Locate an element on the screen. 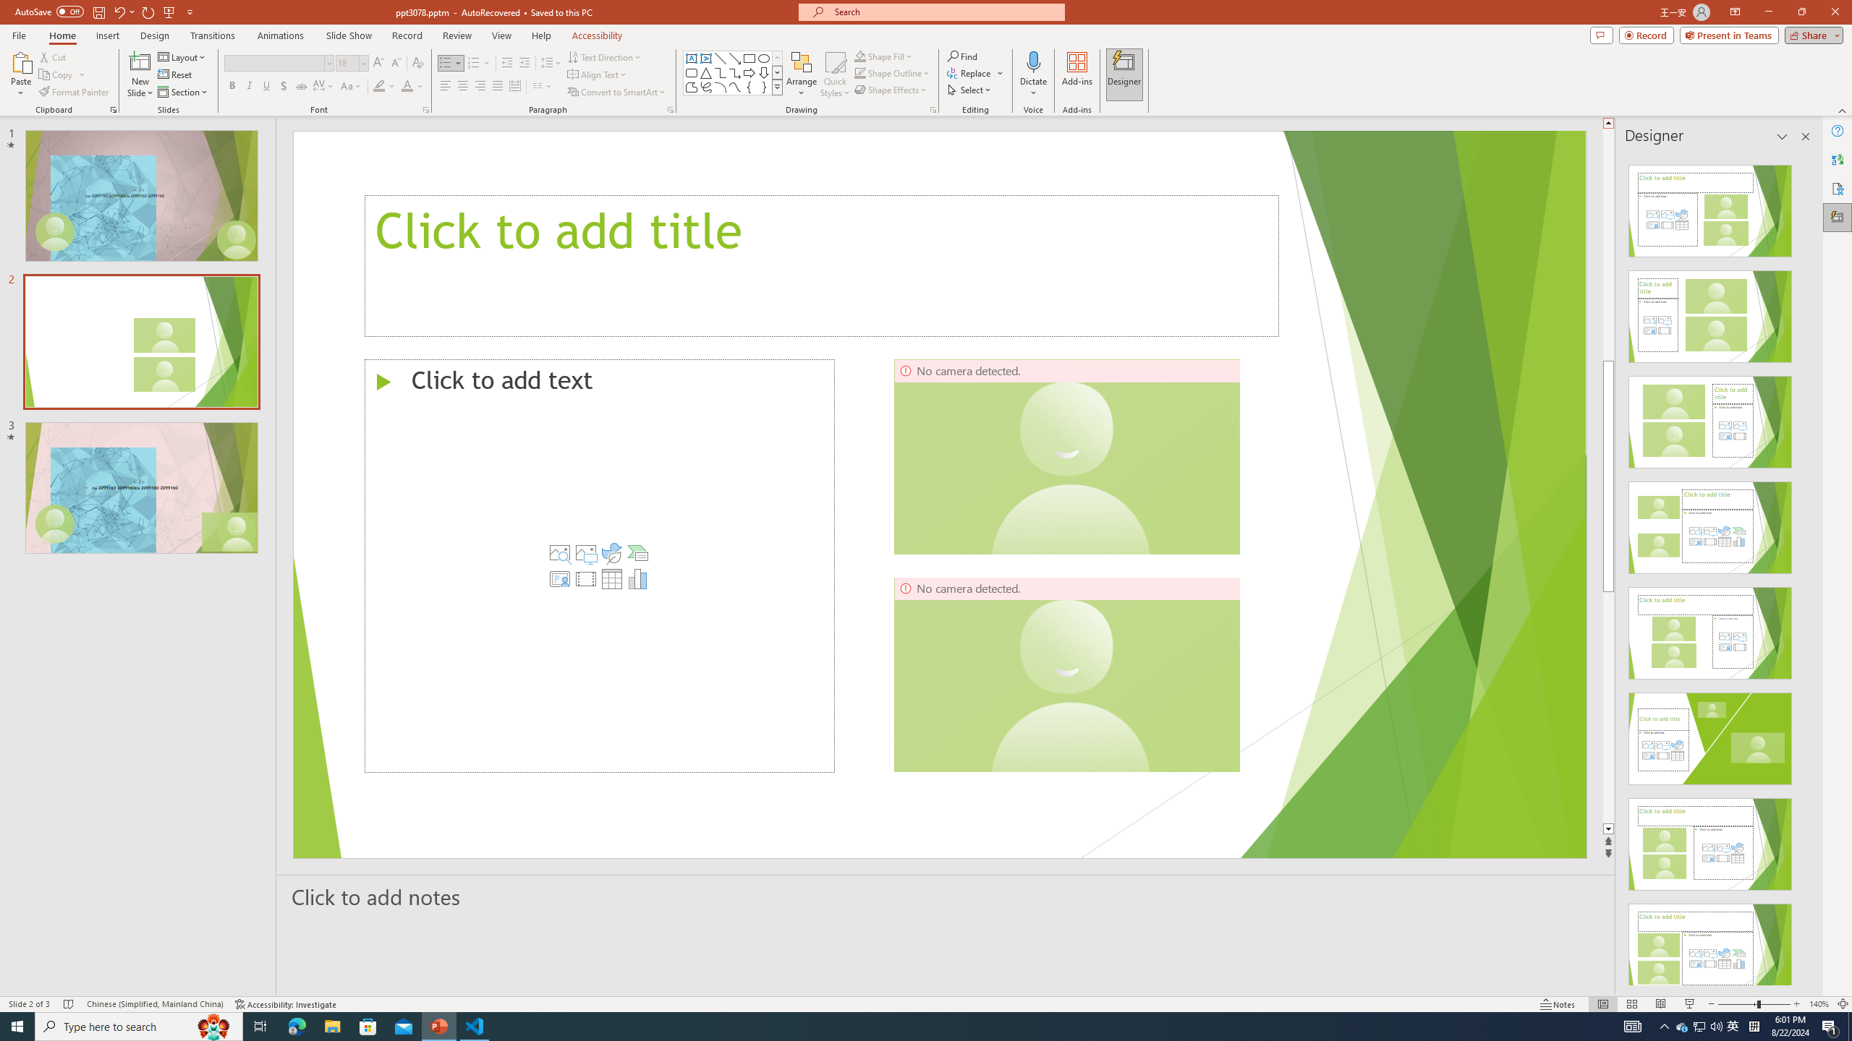  Shapes is located at coordinates (777, 87).